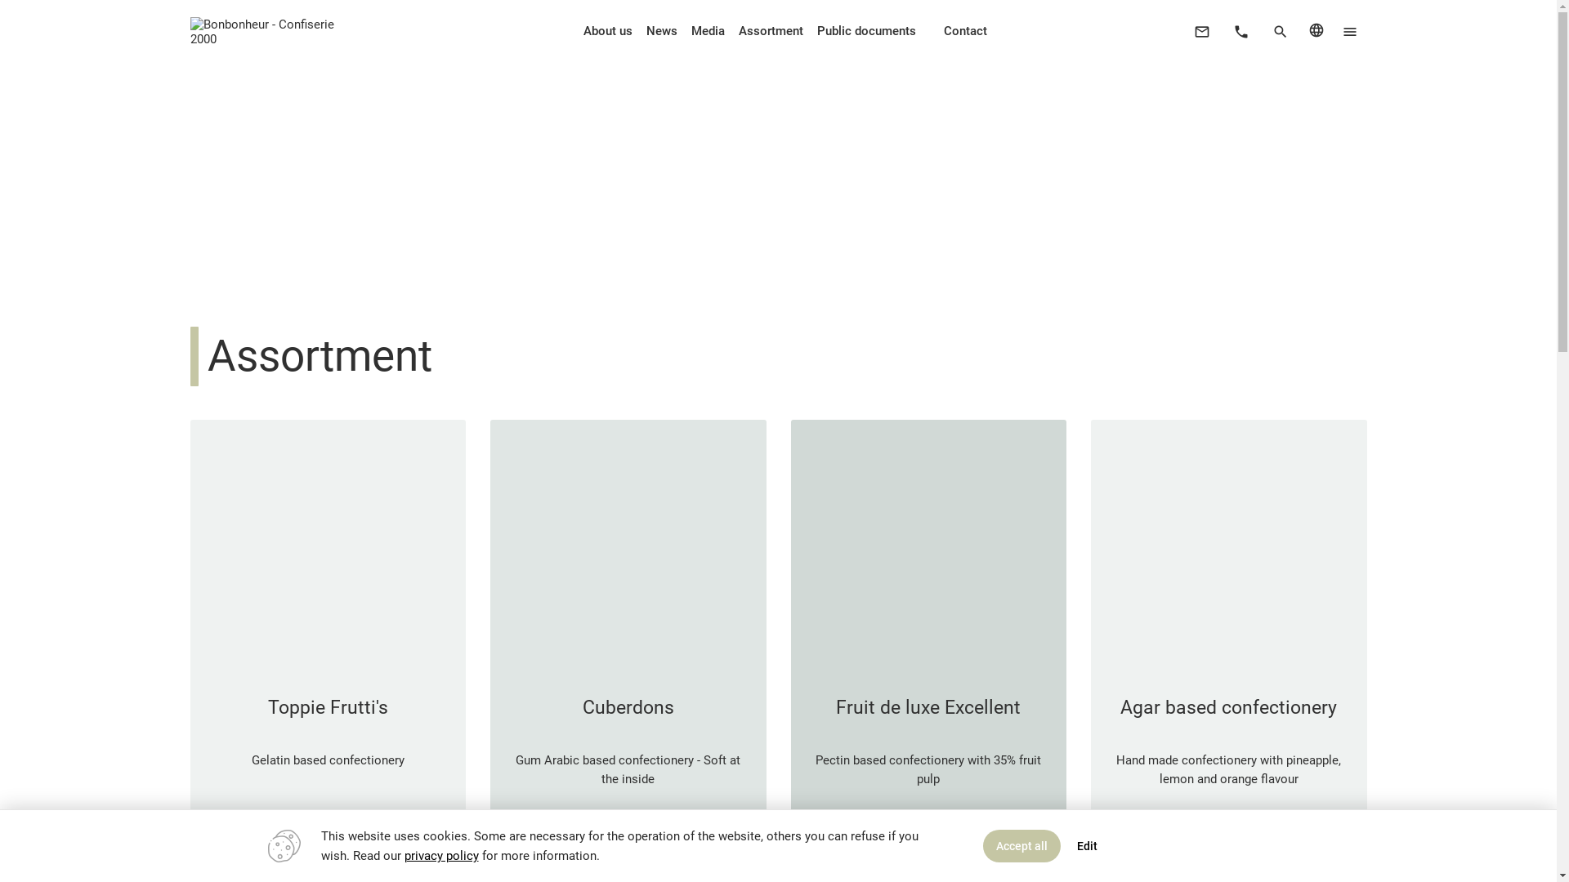  I want to click on phone, so click(1240, 32).